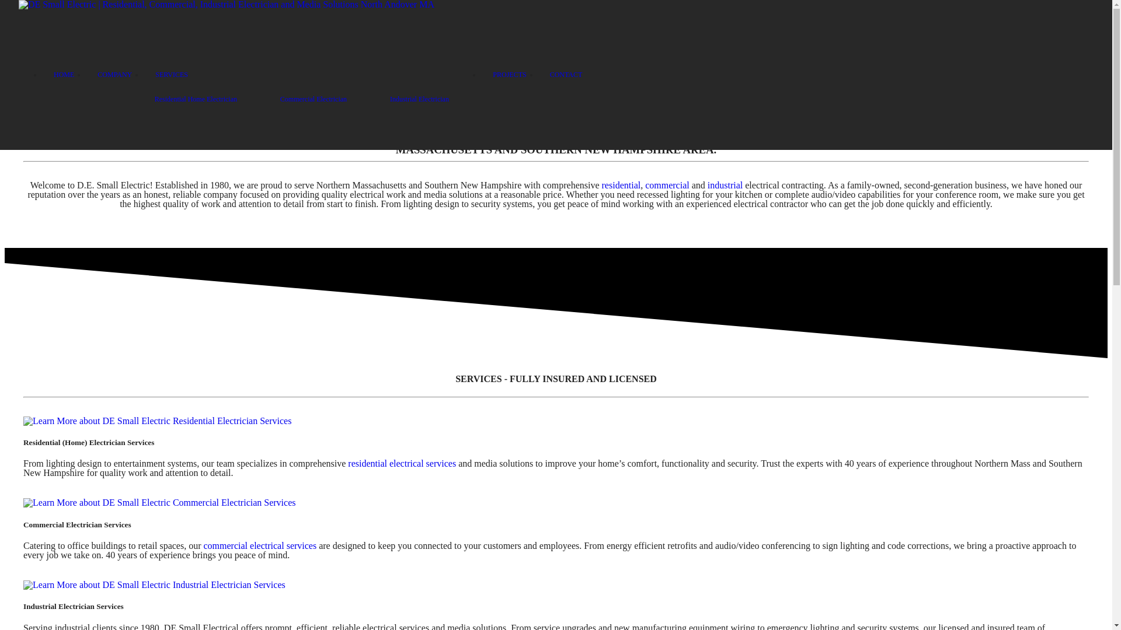  What do you see at coordinates (725, 185) in the screenshot?
I see `industrial` at bounding box center [725, 185].